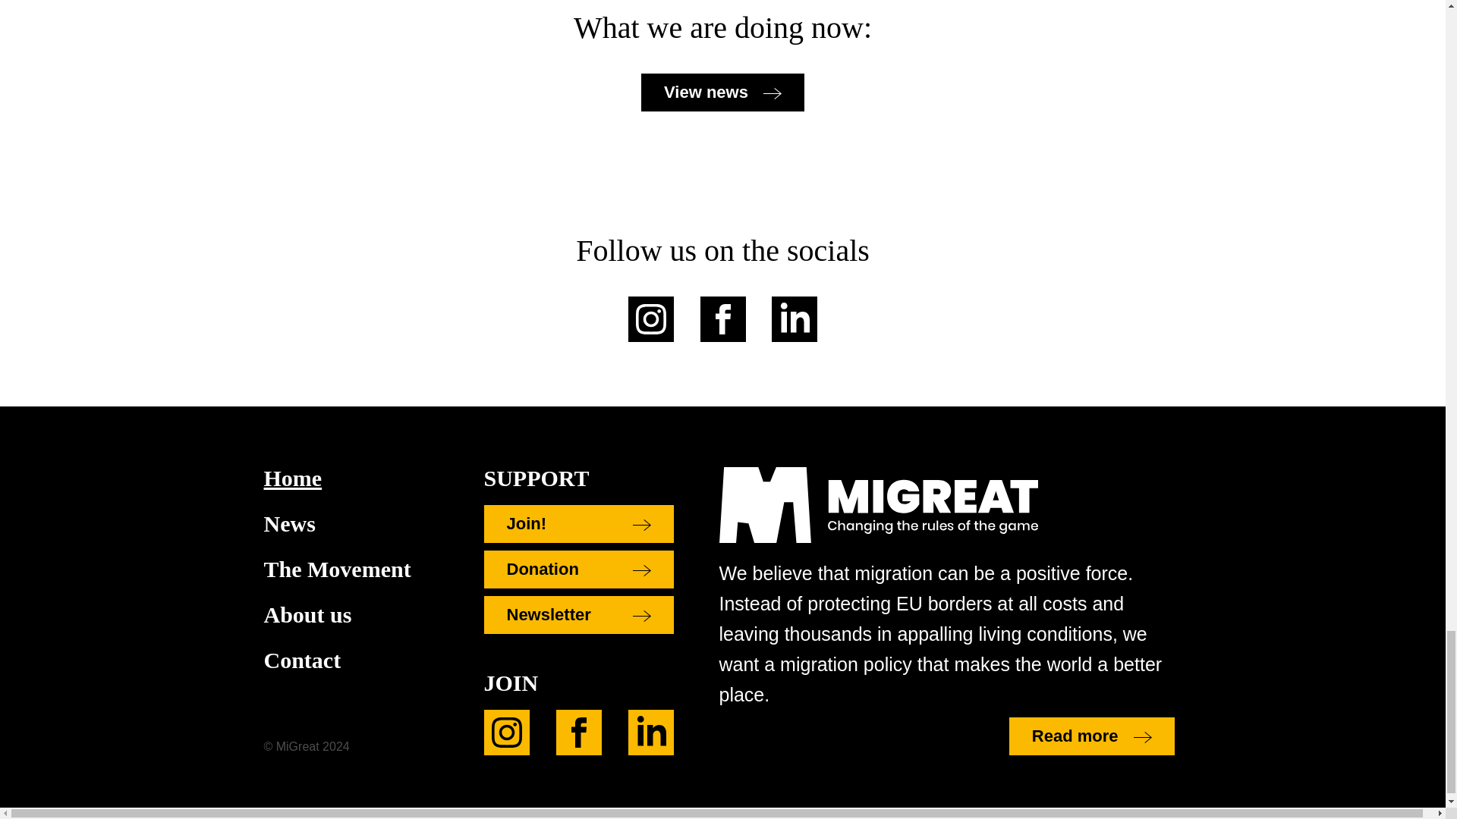 The height and width of the screenshot is (819, 1457). Describe the element at coordinates (351, 569) in the screenshot. I see `The Movement` at that location.